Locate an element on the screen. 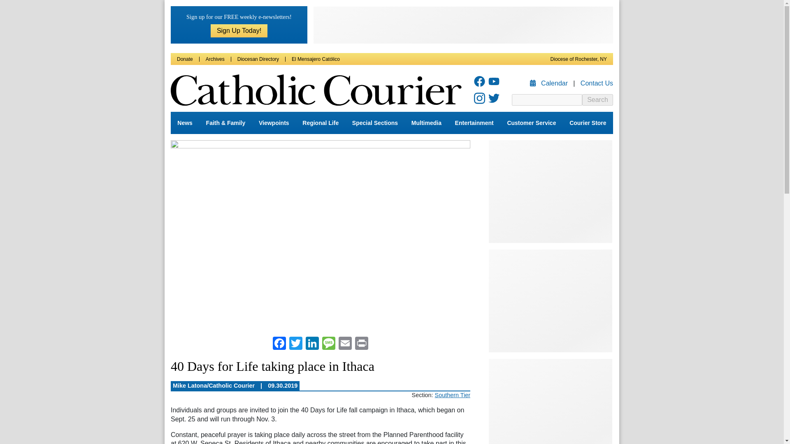 This screenshot has height=444, width=790. 40 Days for Life taking place in Ithaca is located at coordinates (320, 234).